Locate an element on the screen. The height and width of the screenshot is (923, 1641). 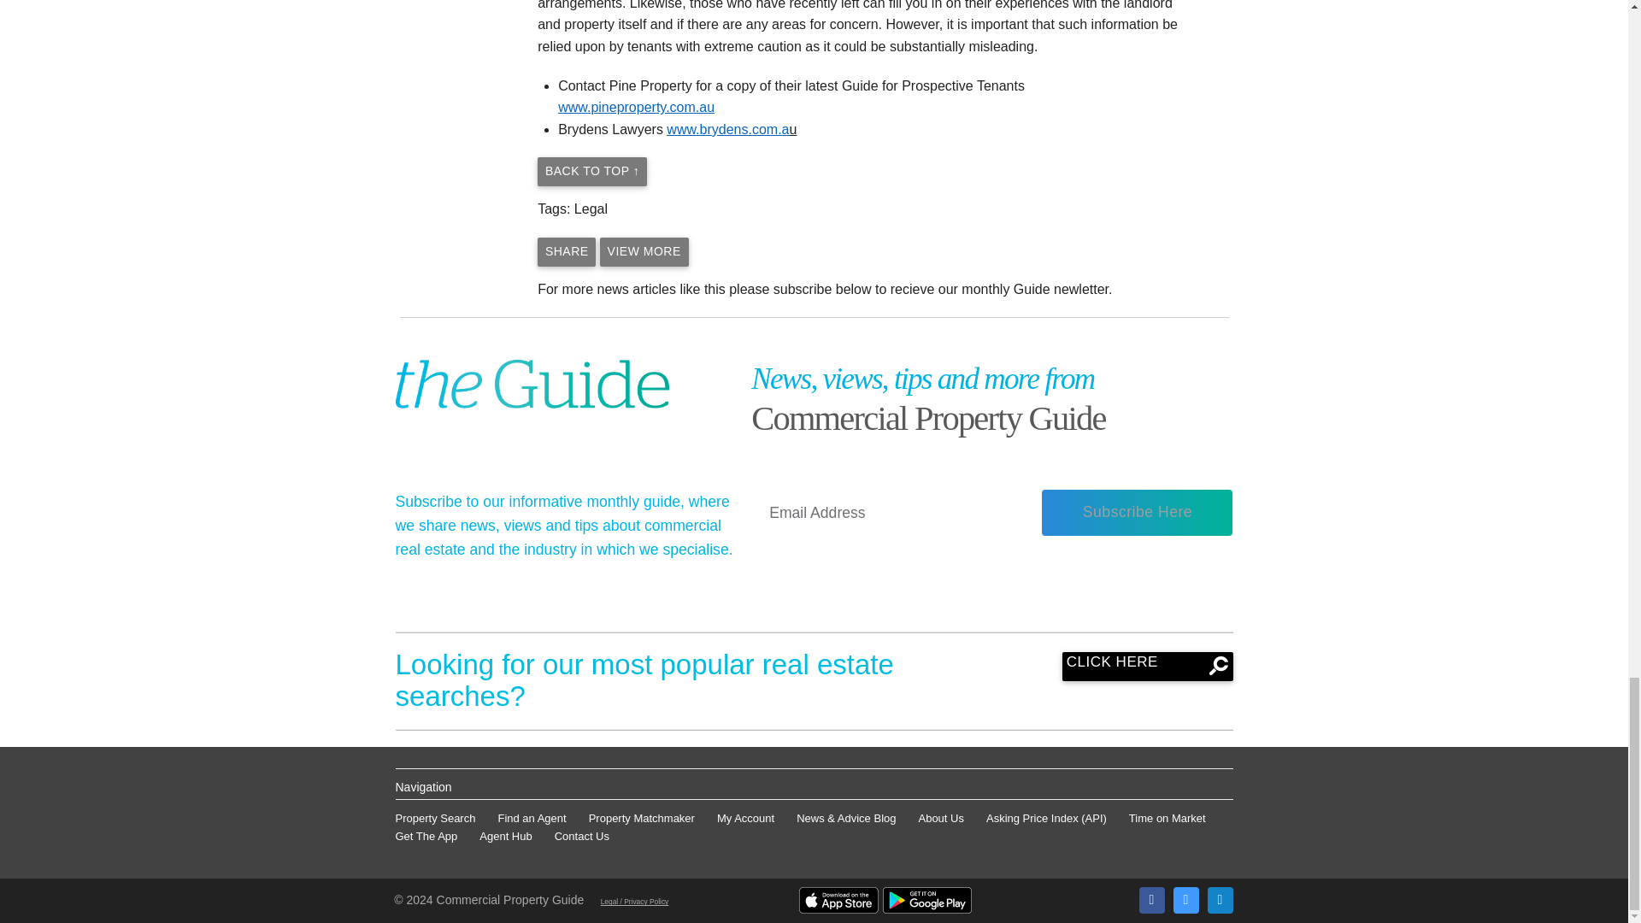
www.pineproperty.com.au is located at coordinates (636, 106).